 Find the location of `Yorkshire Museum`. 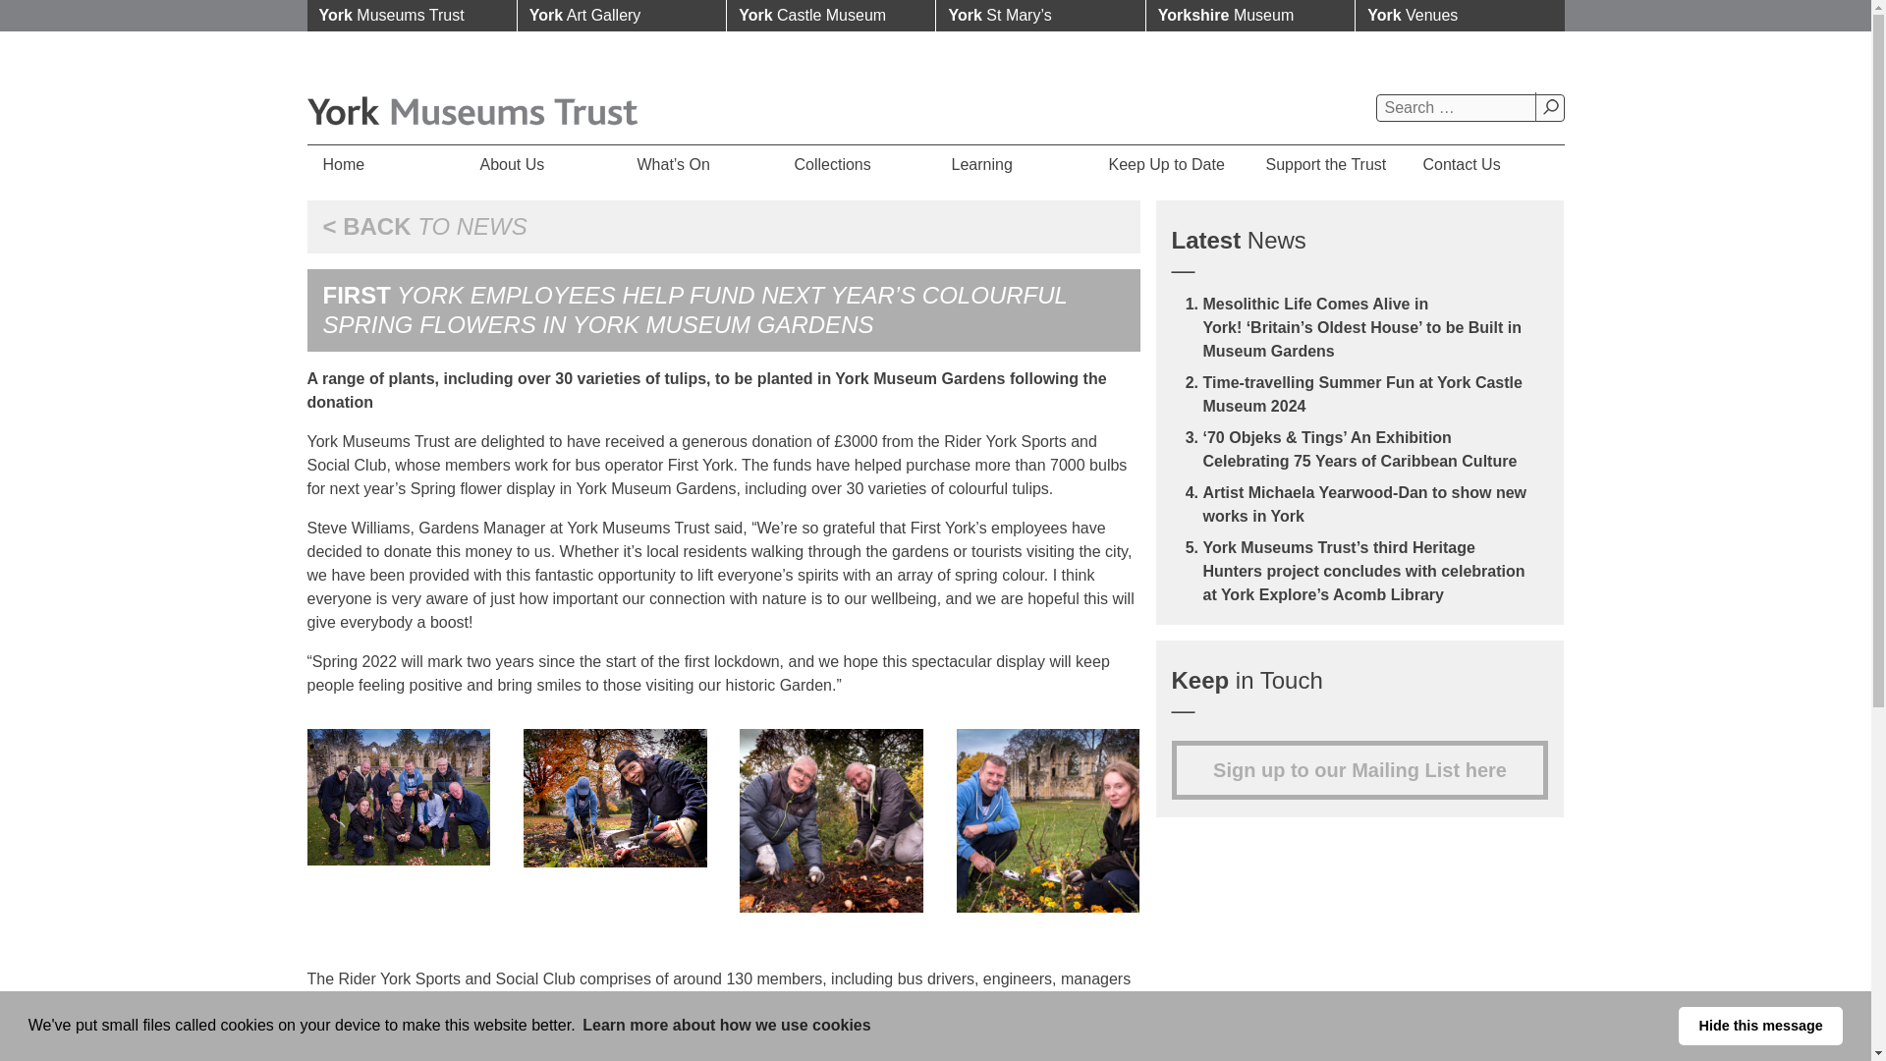

Yorkshire Museum is located at coordinates (1249, 16).